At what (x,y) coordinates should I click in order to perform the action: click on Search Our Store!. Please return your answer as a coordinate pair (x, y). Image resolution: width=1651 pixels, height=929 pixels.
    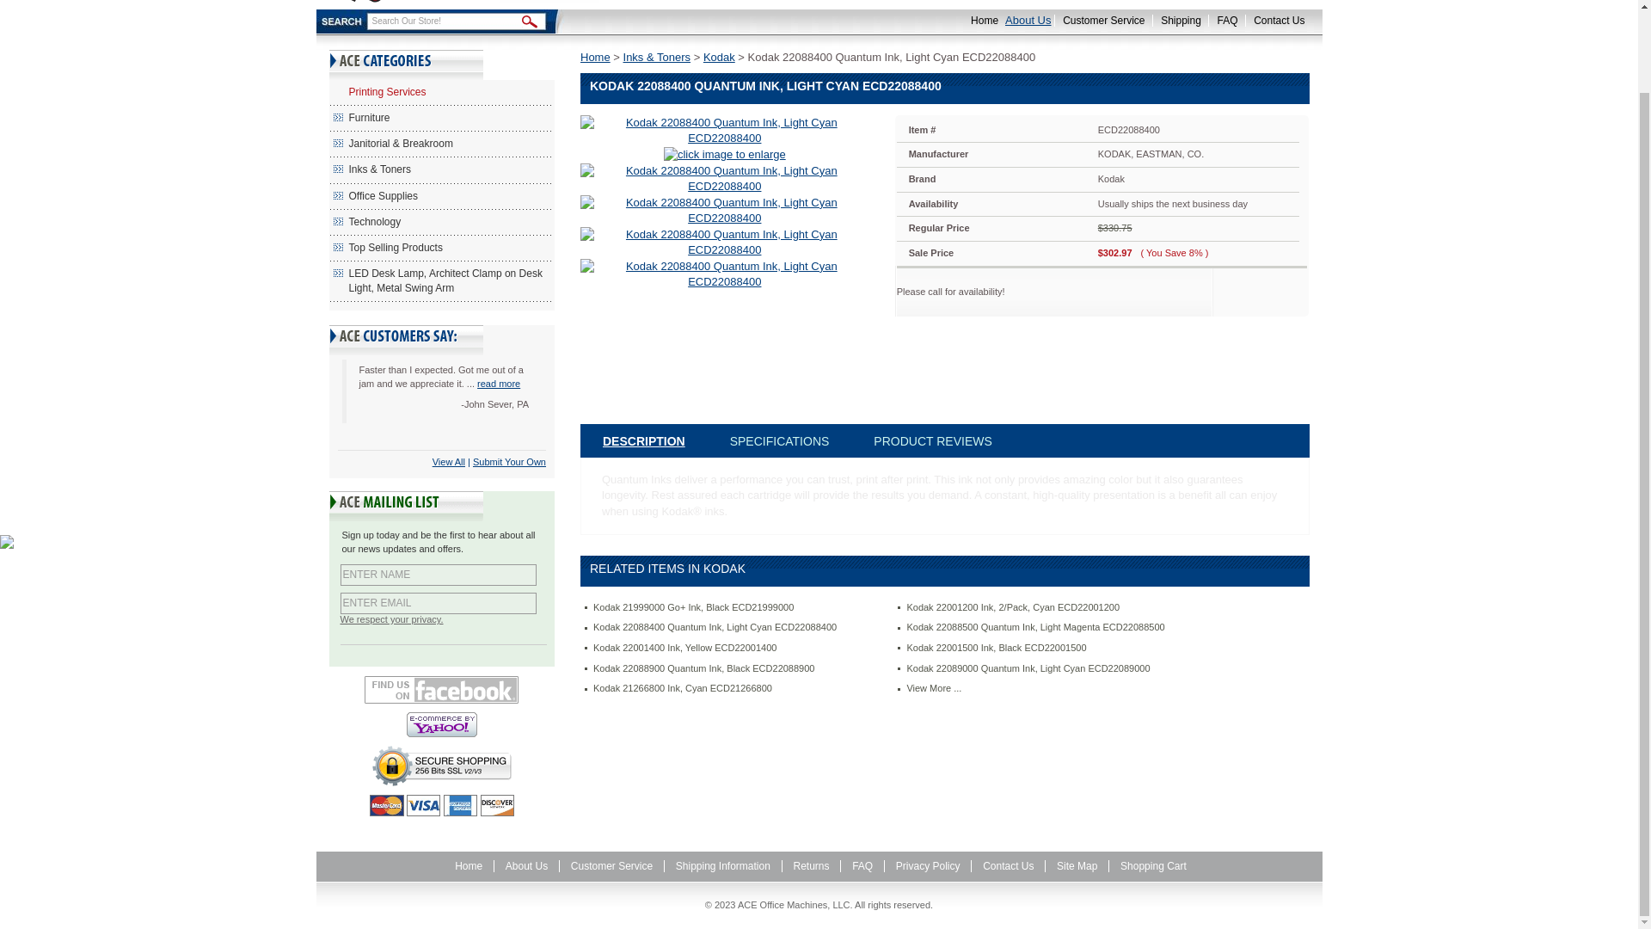
    Looking at the image, I should click on (444, 21).